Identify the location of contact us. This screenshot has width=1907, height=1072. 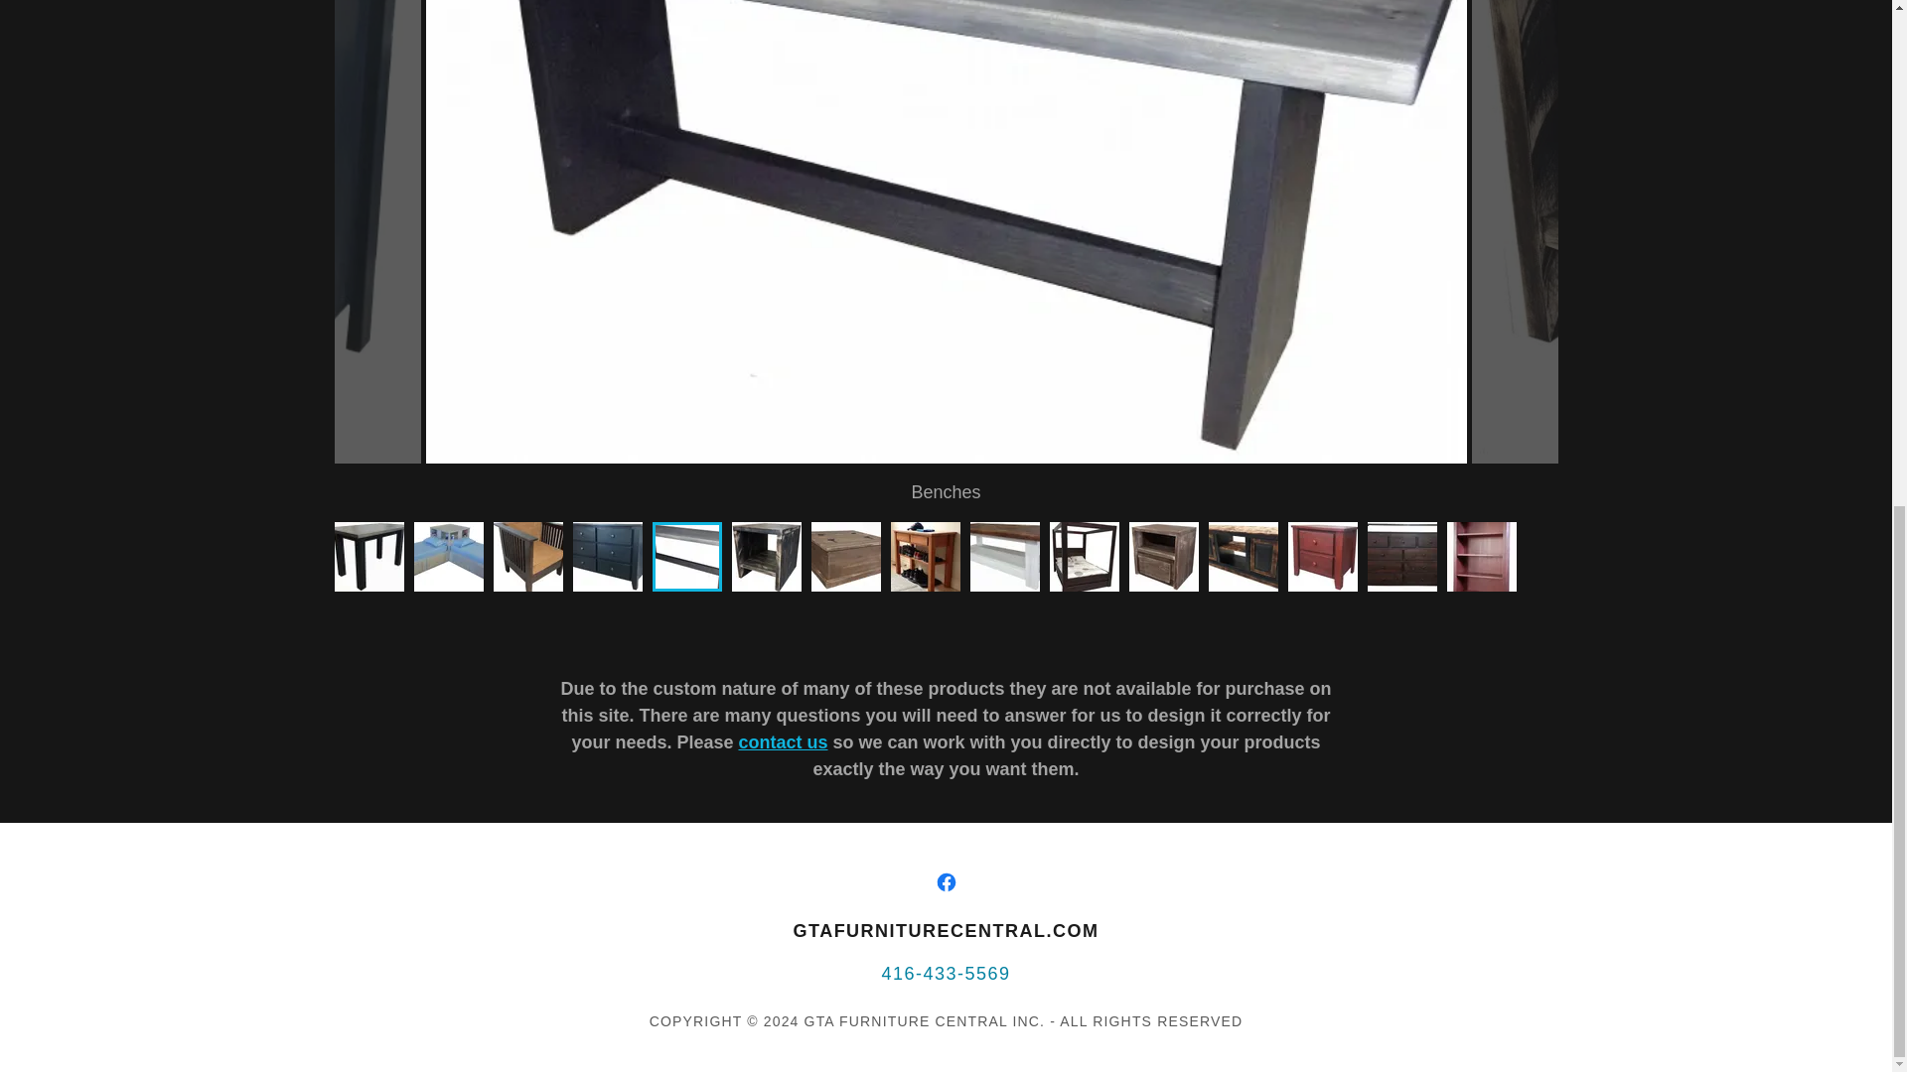
(783, 742).